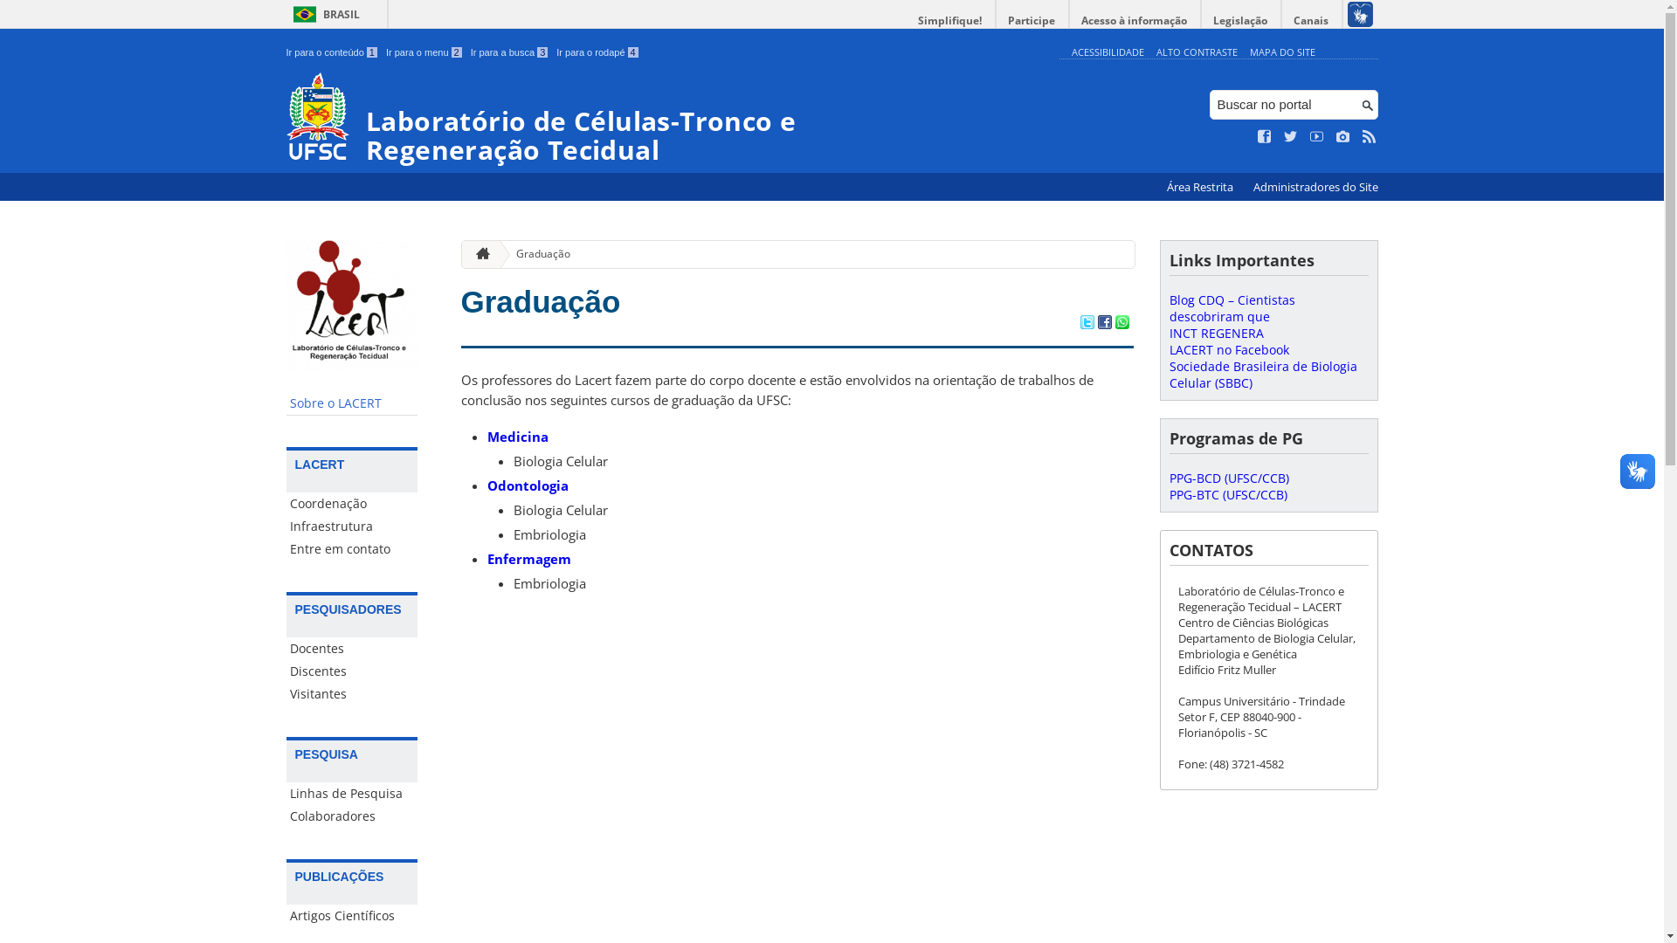  I want to click on Compartilhar no WhatsApp, so click(1121, 324).